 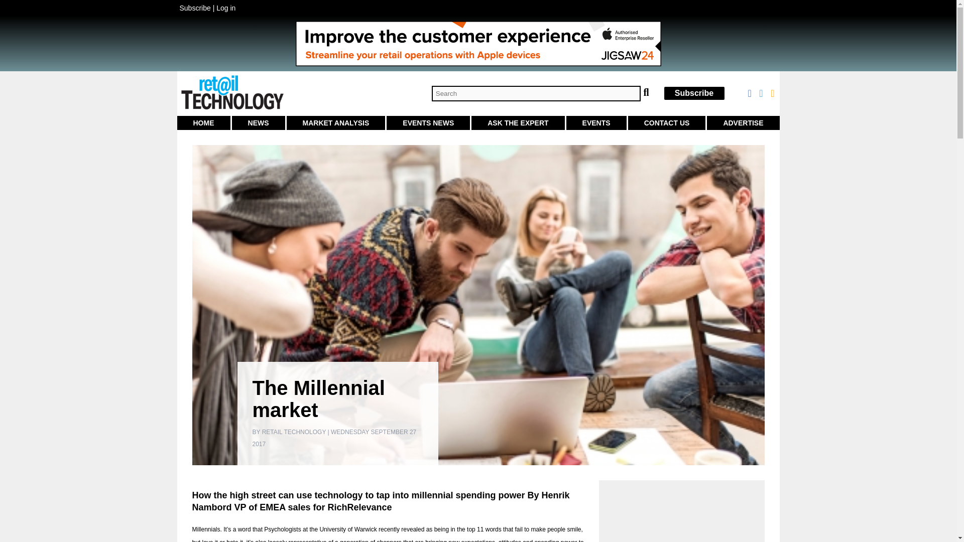 I want to click on MARKET ANALYSIS, so click(x=336, y=123).